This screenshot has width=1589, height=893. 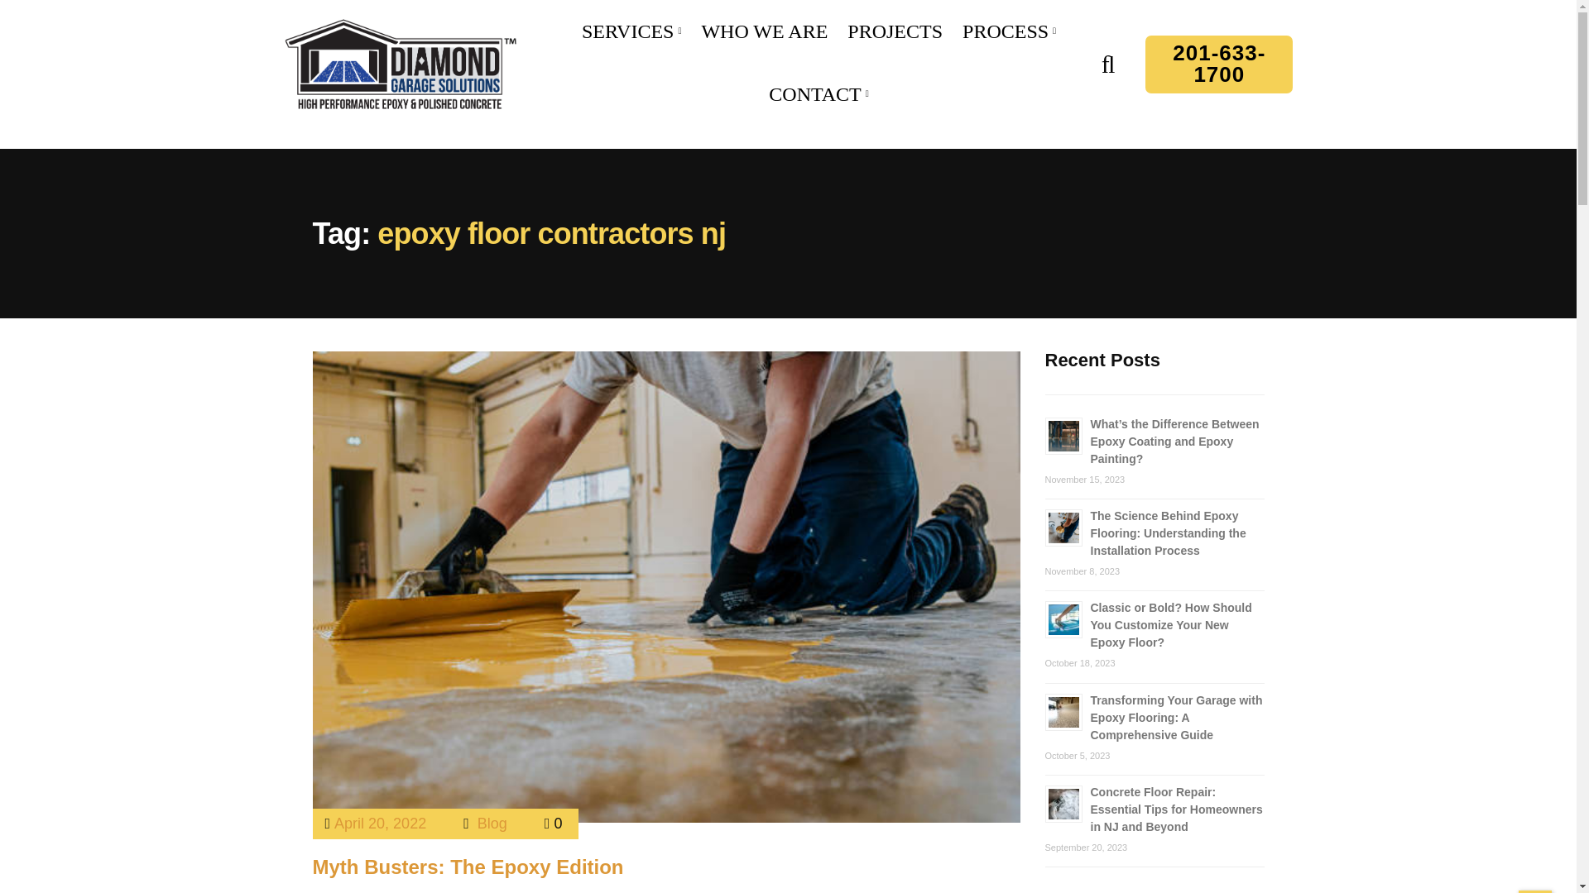 I want to click on April 20, 2022, so click(x=379, y=824).